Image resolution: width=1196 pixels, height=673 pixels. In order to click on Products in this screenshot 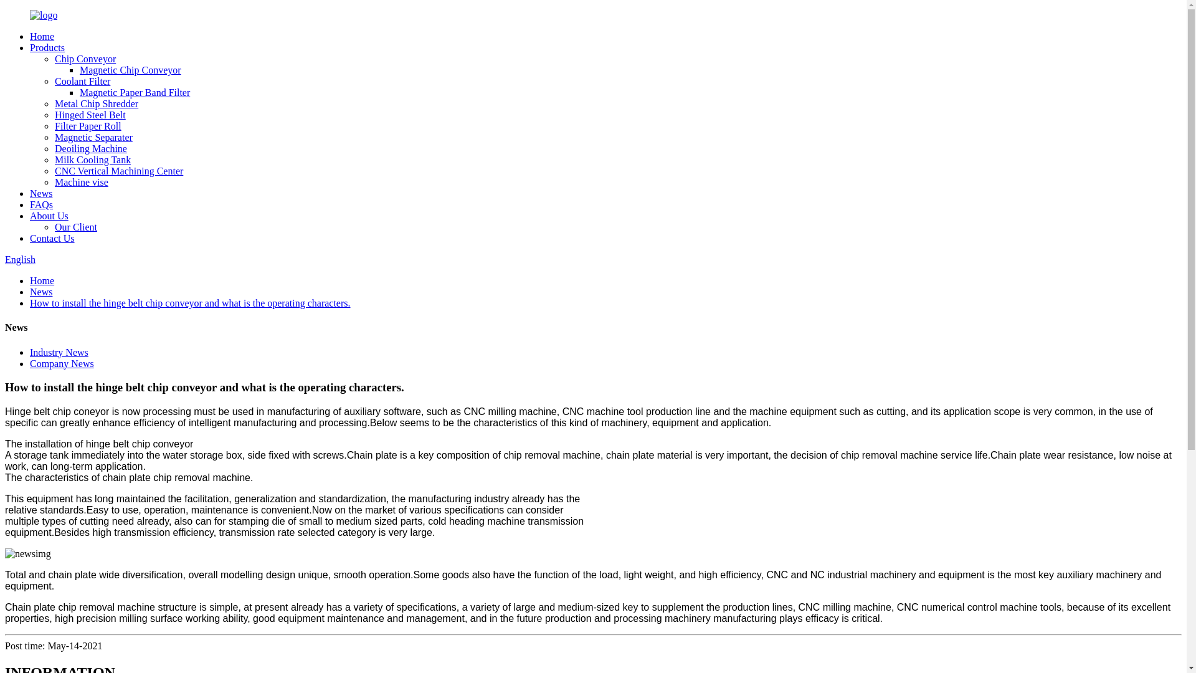, I will do `click(47, 47)`.